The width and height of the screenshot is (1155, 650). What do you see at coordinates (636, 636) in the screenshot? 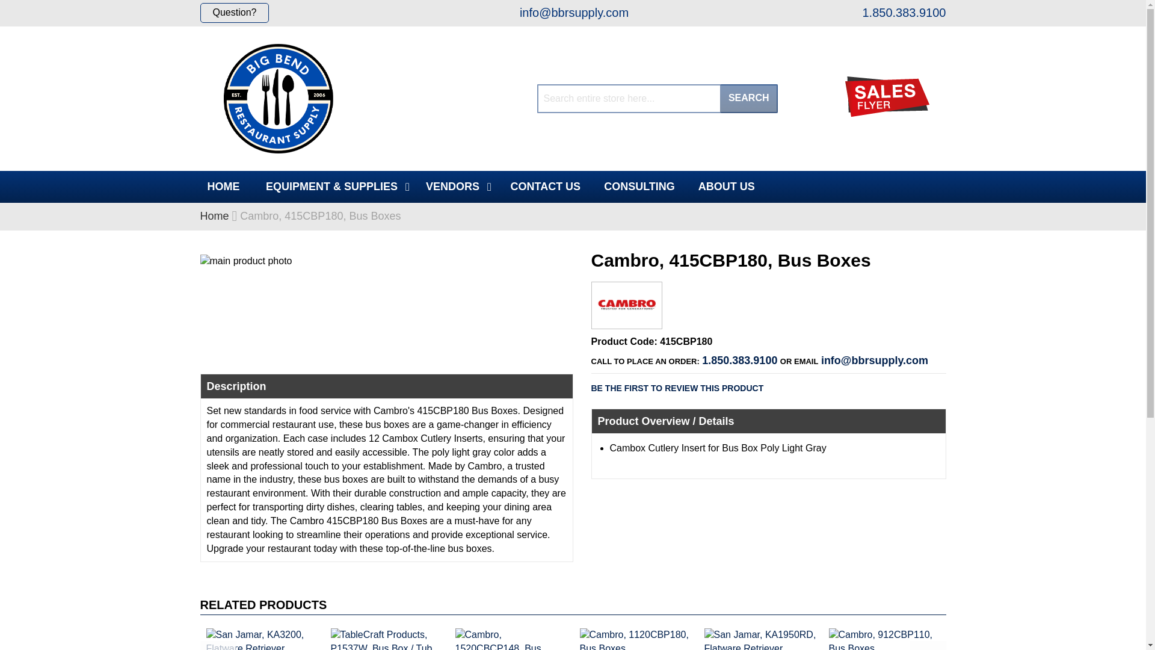
I see `Cambro, 1120CBP180, Bus Boxes` at bounding box center [636, 636].